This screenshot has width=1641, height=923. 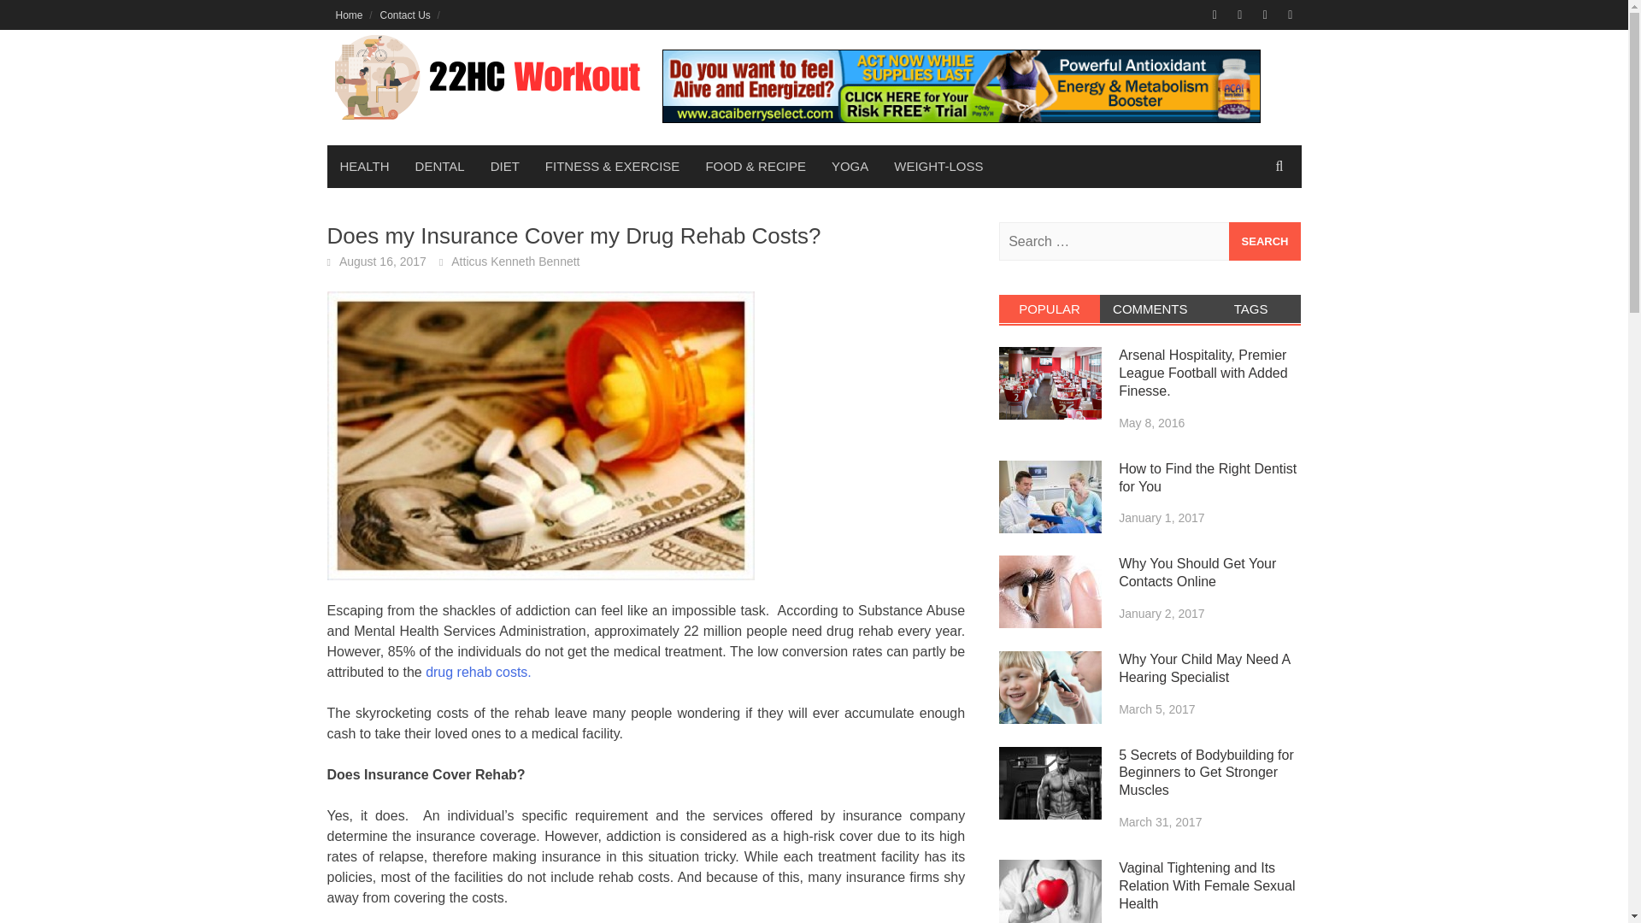 I want to click on Atticus Kenneth Bennett, so click(x=515, y=262).